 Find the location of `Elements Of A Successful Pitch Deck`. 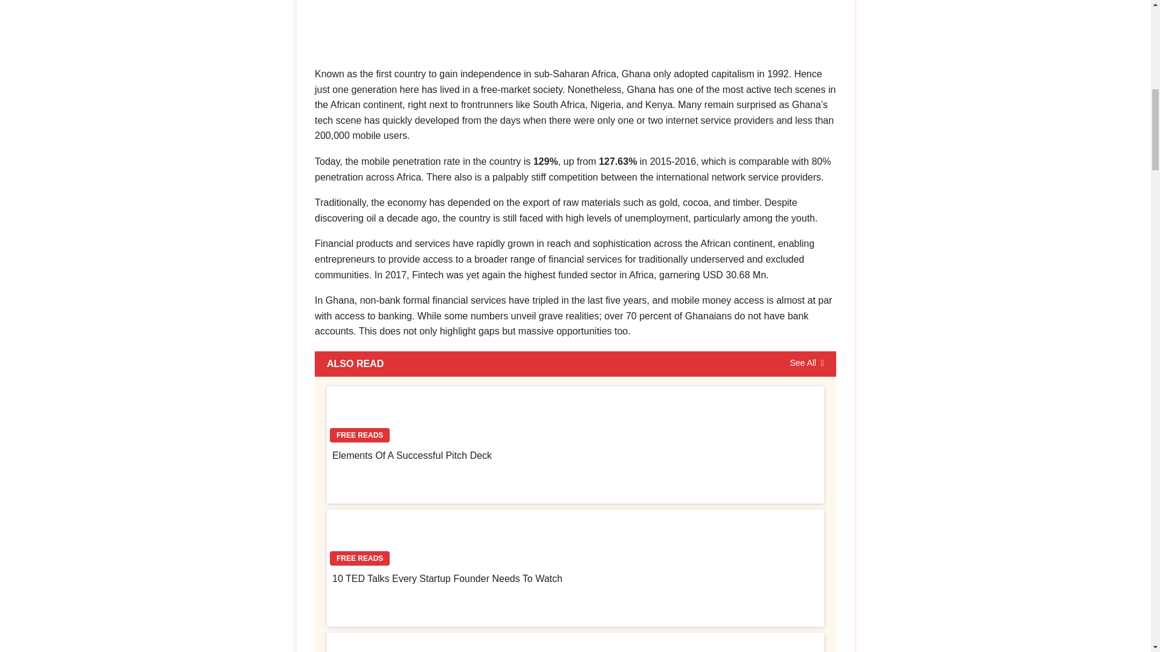

Elements Of A Successful Pitch Deck is located at coordinates (412, 455).